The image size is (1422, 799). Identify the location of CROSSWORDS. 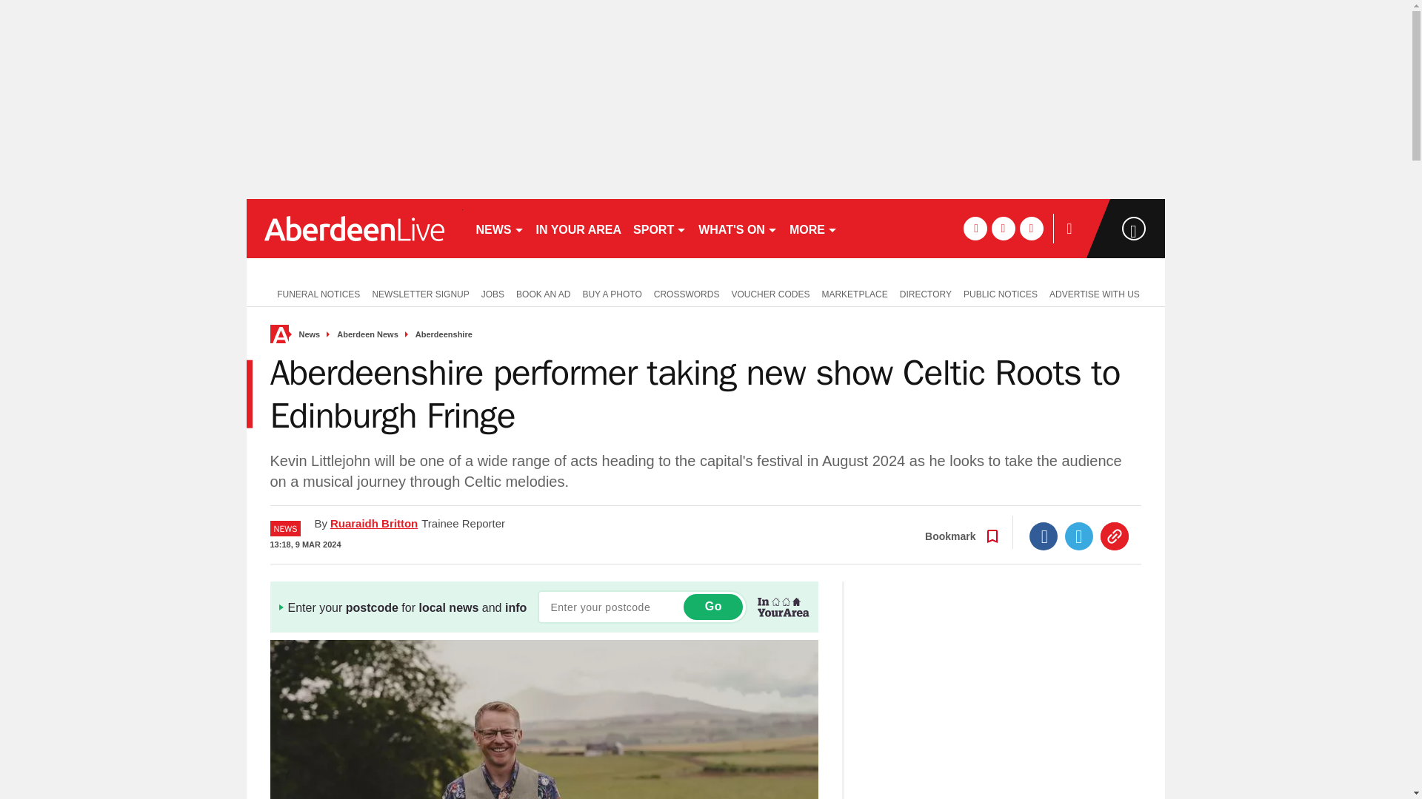
(687, 293).